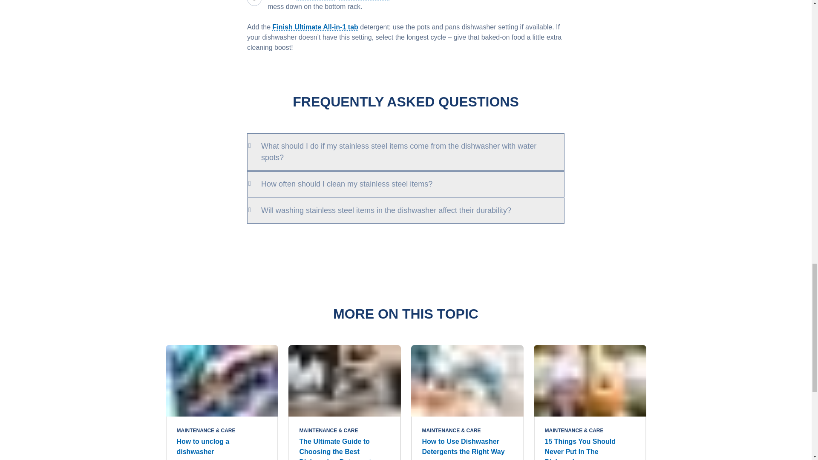 The image size is (818, 460). Describe the element at coordinates (406, 184) in the screenshot. I see `How often should I clean my stainless steel items?` at that location.